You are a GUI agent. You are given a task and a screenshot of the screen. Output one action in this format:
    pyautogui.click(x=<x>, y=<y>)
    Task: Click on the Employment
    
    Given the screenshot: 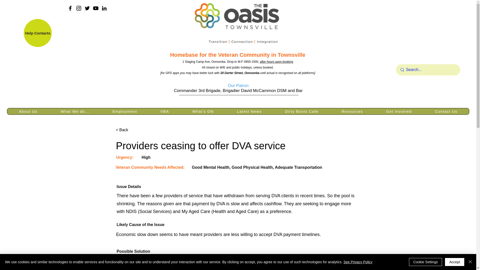 What is the action you would take?
    pyautogui.click(x=125, y=111)
    